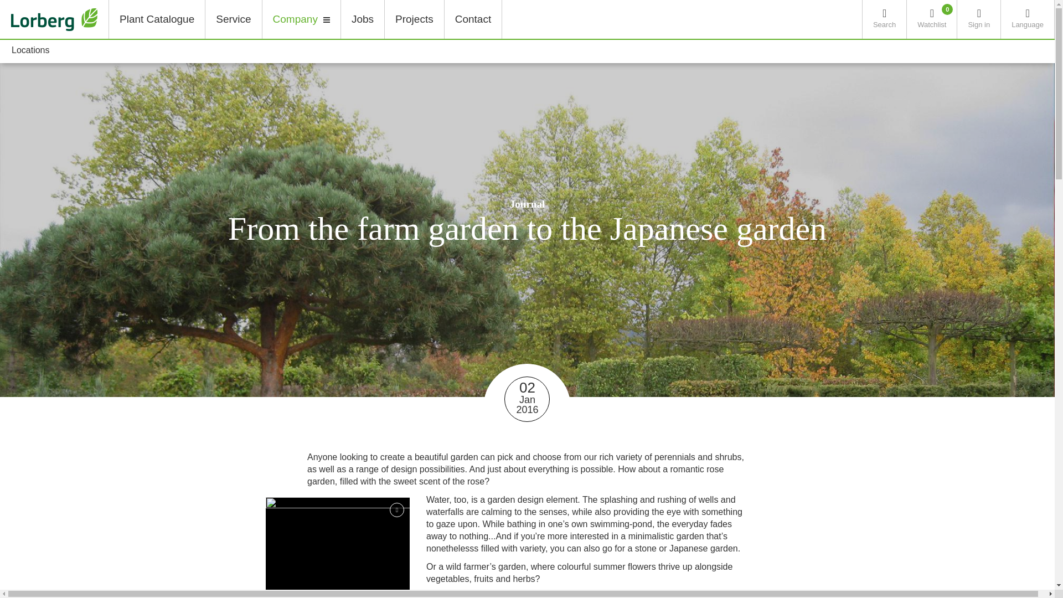  What do you see at coordinates (156, 19) in the screenshot?
I see `Merkliste` at bounding box center [156, 19].